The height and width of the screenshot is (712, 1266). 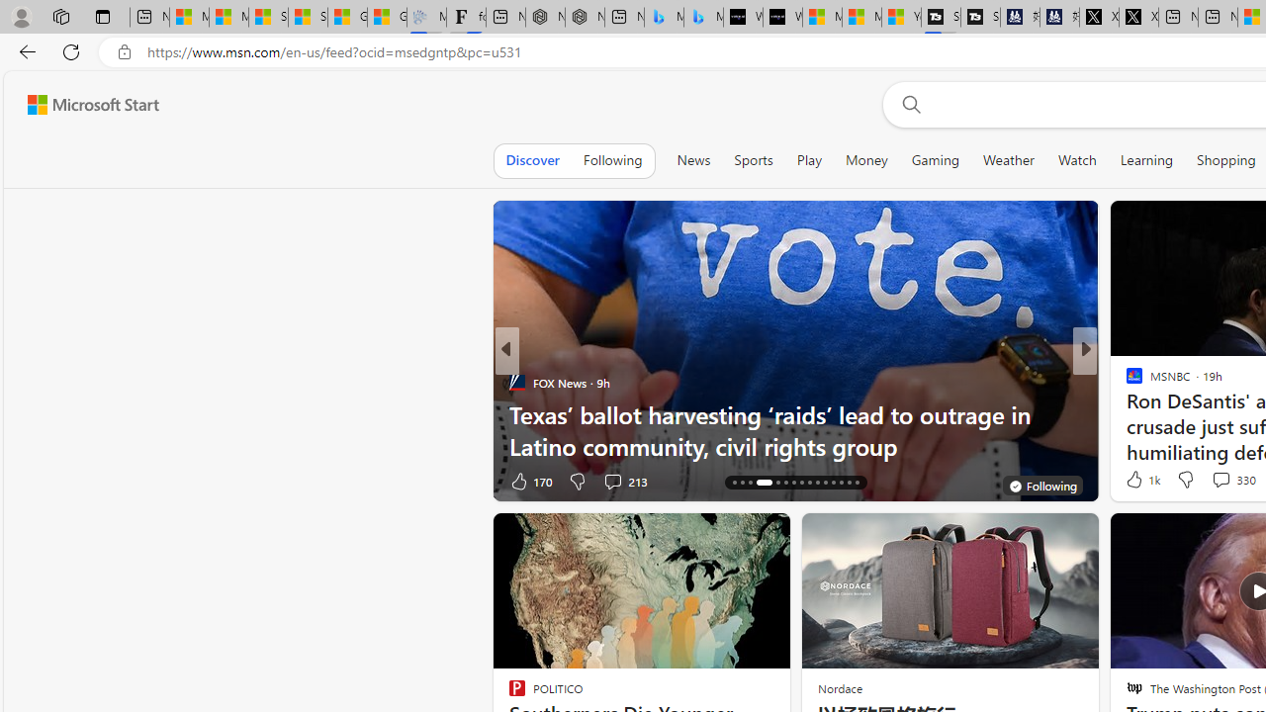 I want to click on Microsoft Bing Travel - Stays in Bangkok, Bangkok, Thailand, so click(x=664, y=18).